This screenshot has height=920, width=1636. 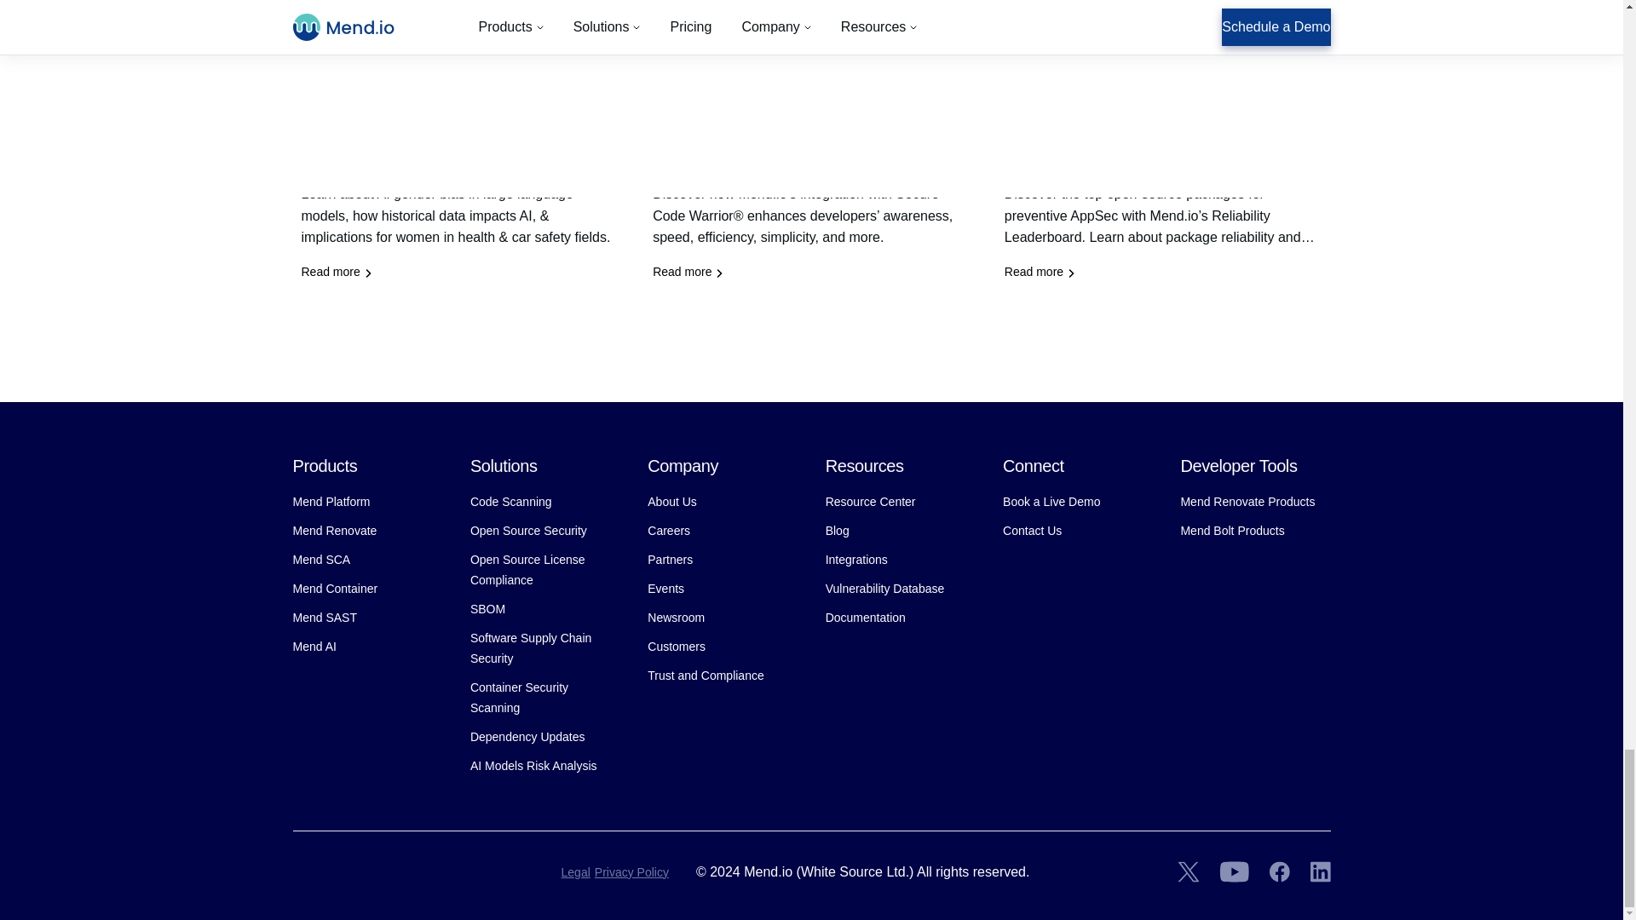 What do you see at coordinates (683, 465) in the screenshot?
I see `Company` at bounding box center [683, 465].